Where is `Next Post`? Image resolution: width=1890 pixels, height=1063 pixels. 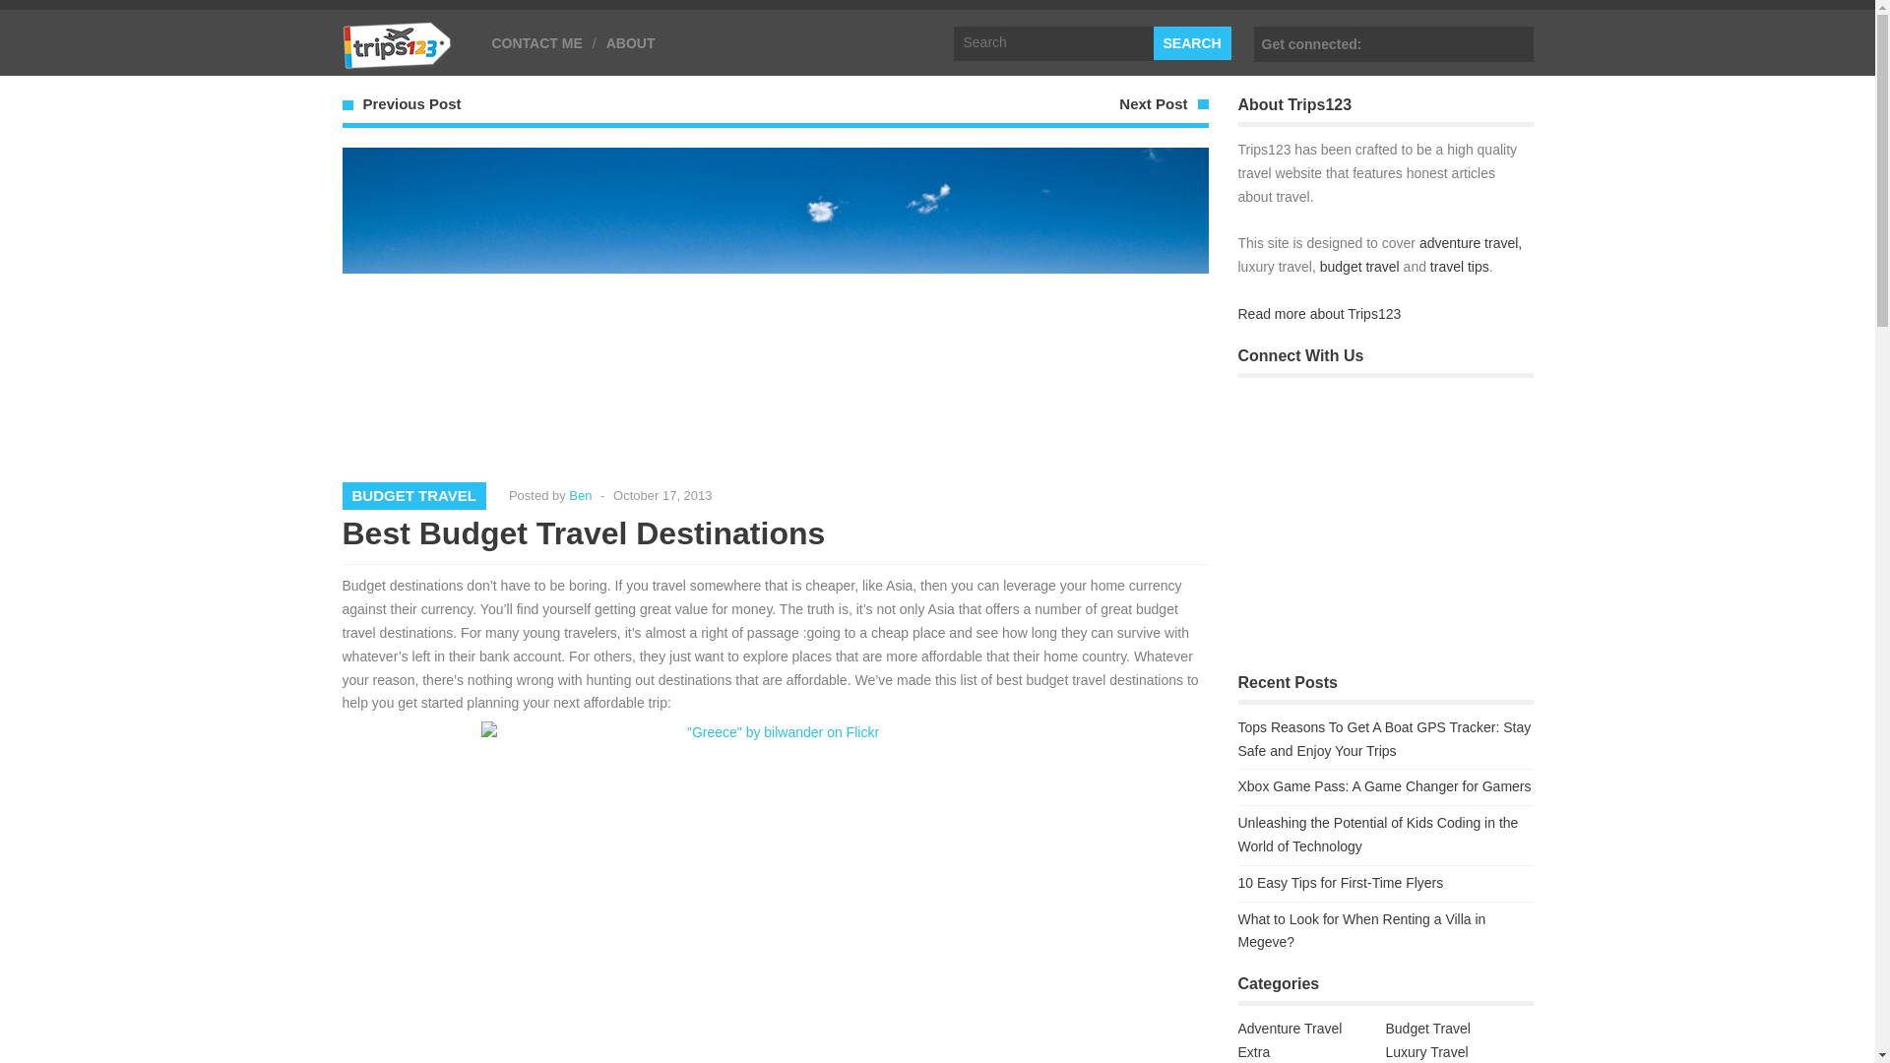
Next Post is located at coordinates (1152, 104).